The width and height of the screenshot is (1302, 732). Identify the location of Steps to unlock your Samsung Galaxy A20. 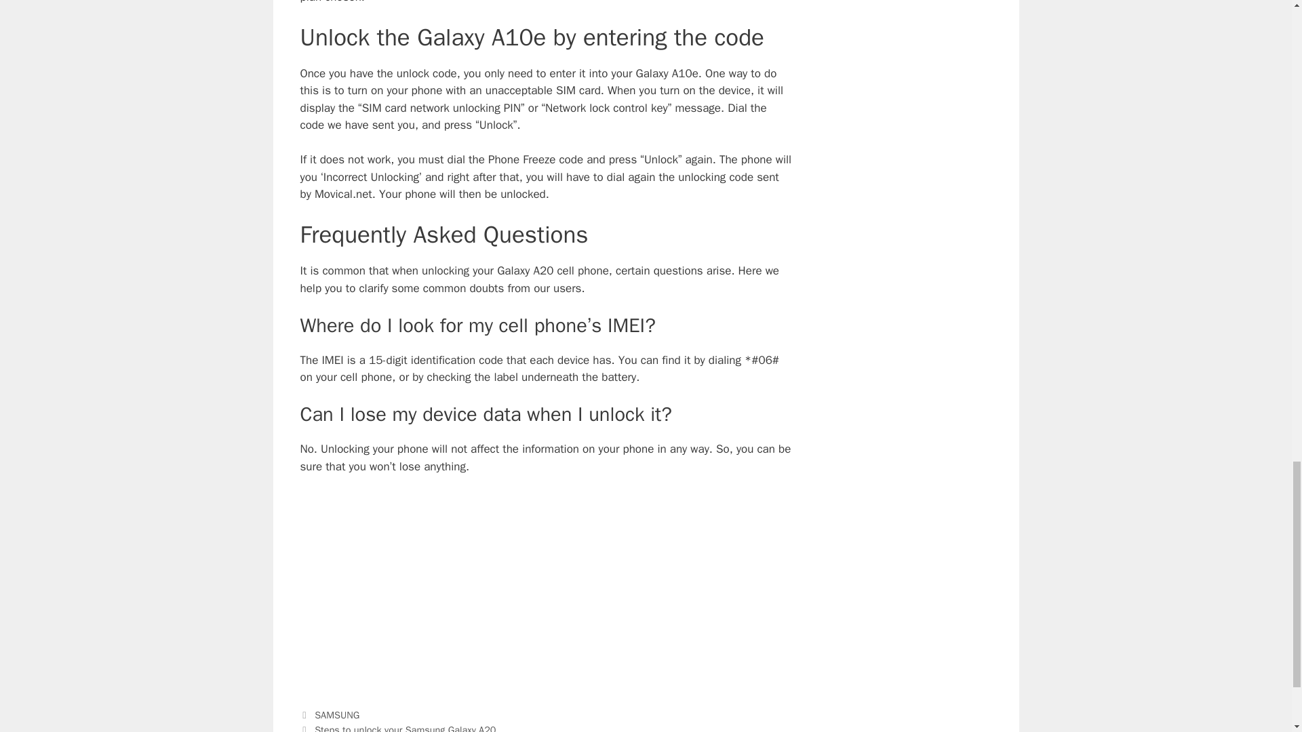
(406, 728).